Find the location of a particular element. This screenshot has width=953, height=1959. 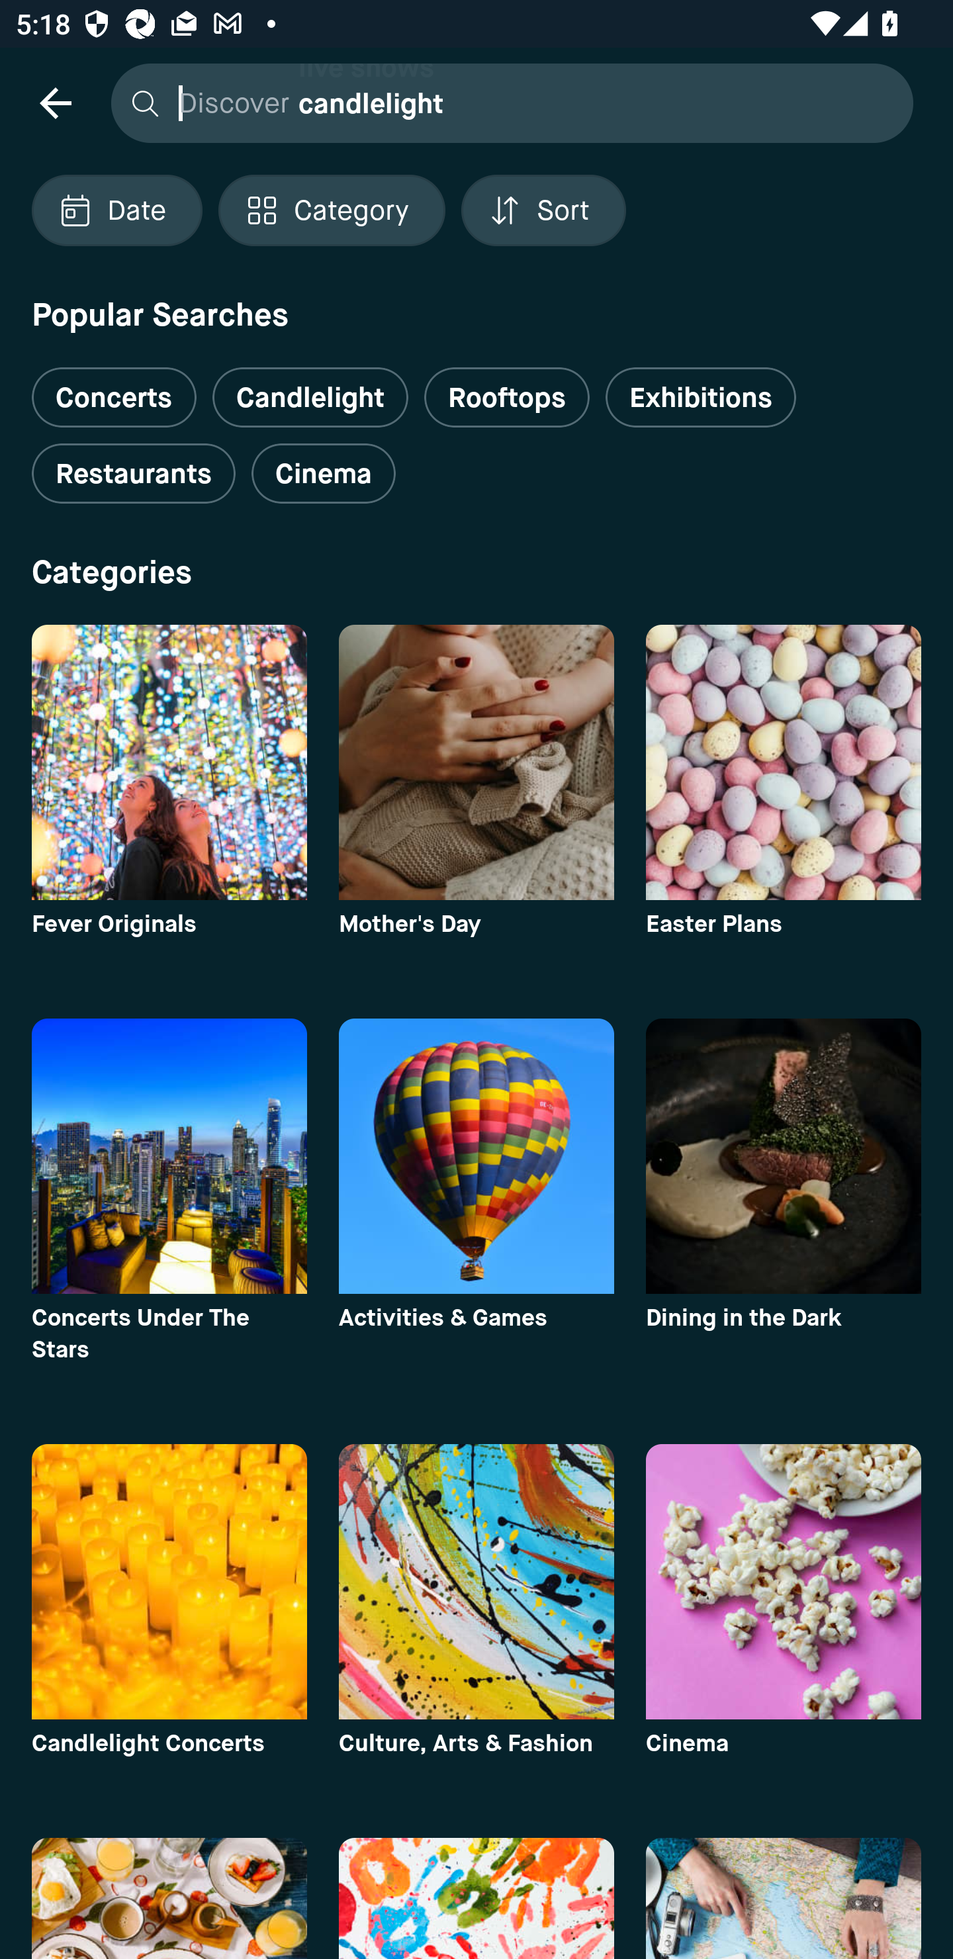

Discover live shows candlelight is located at coordinates (506, 102).